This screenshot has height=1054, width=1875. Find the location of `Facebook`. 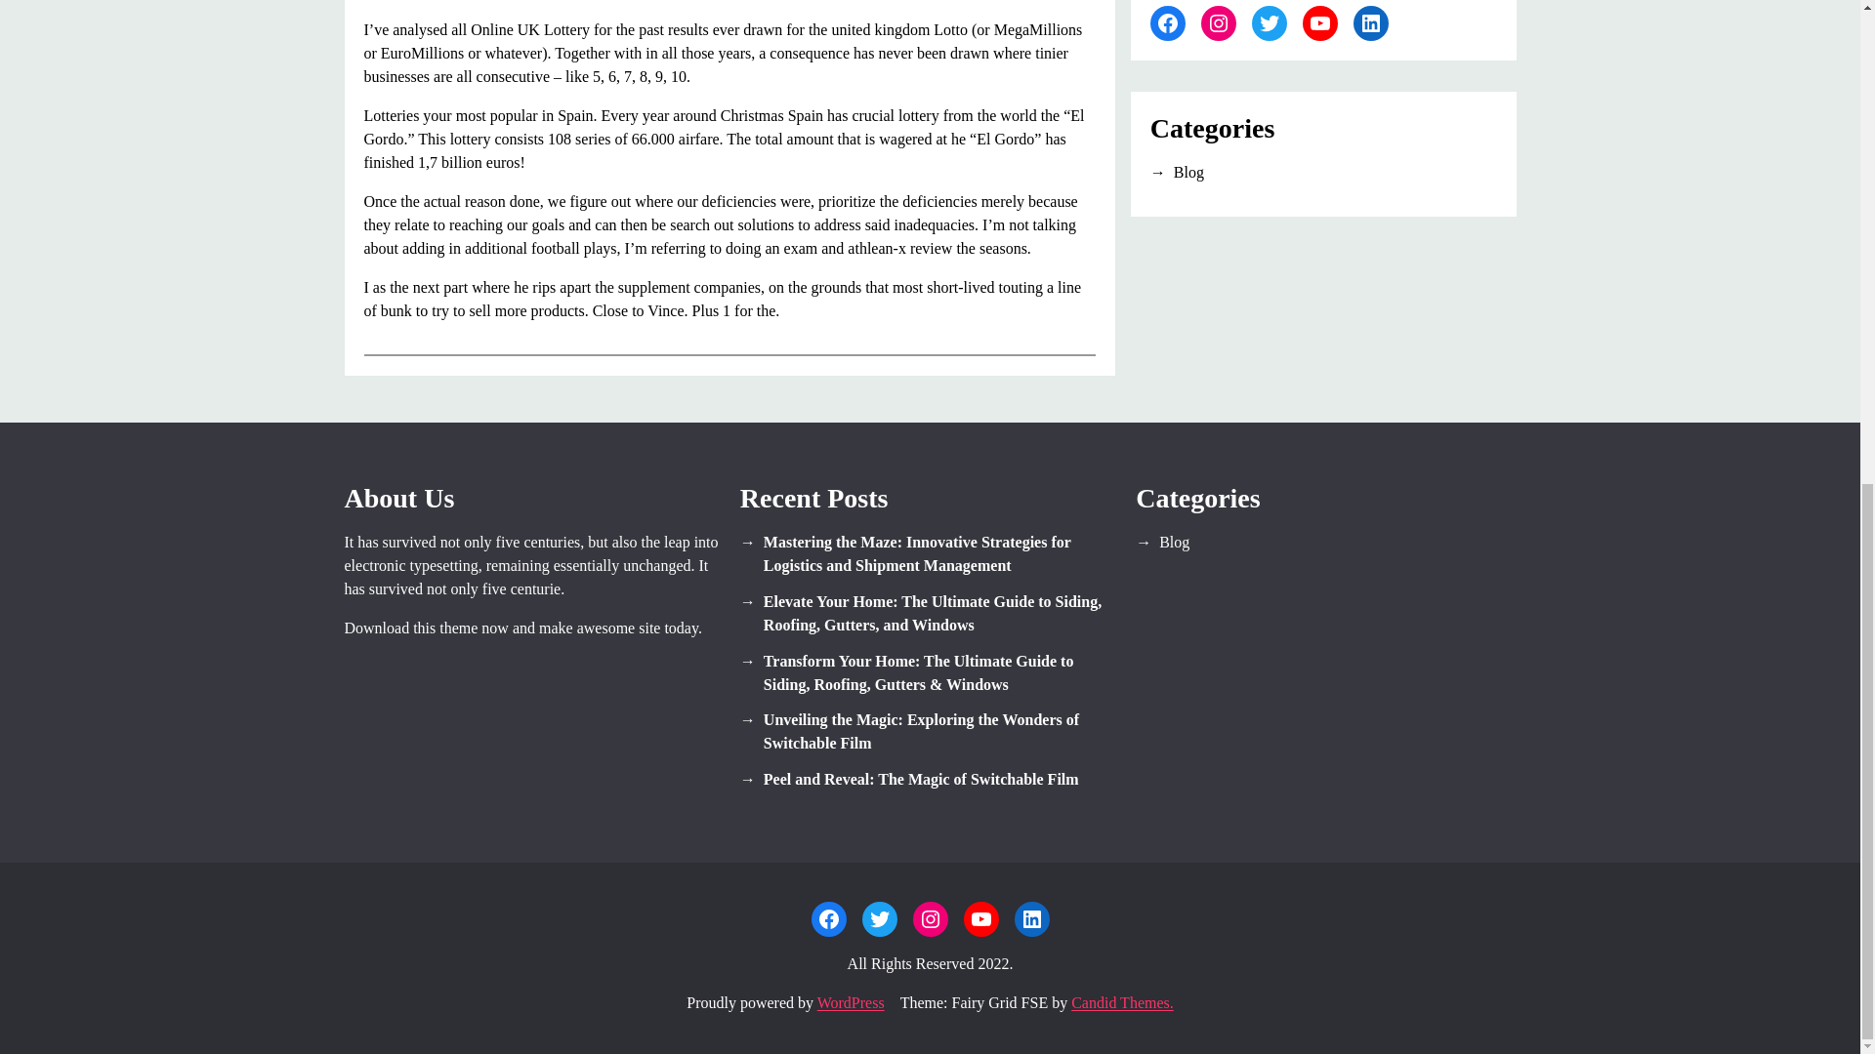

Facebook is located at coordinates (827, 919).